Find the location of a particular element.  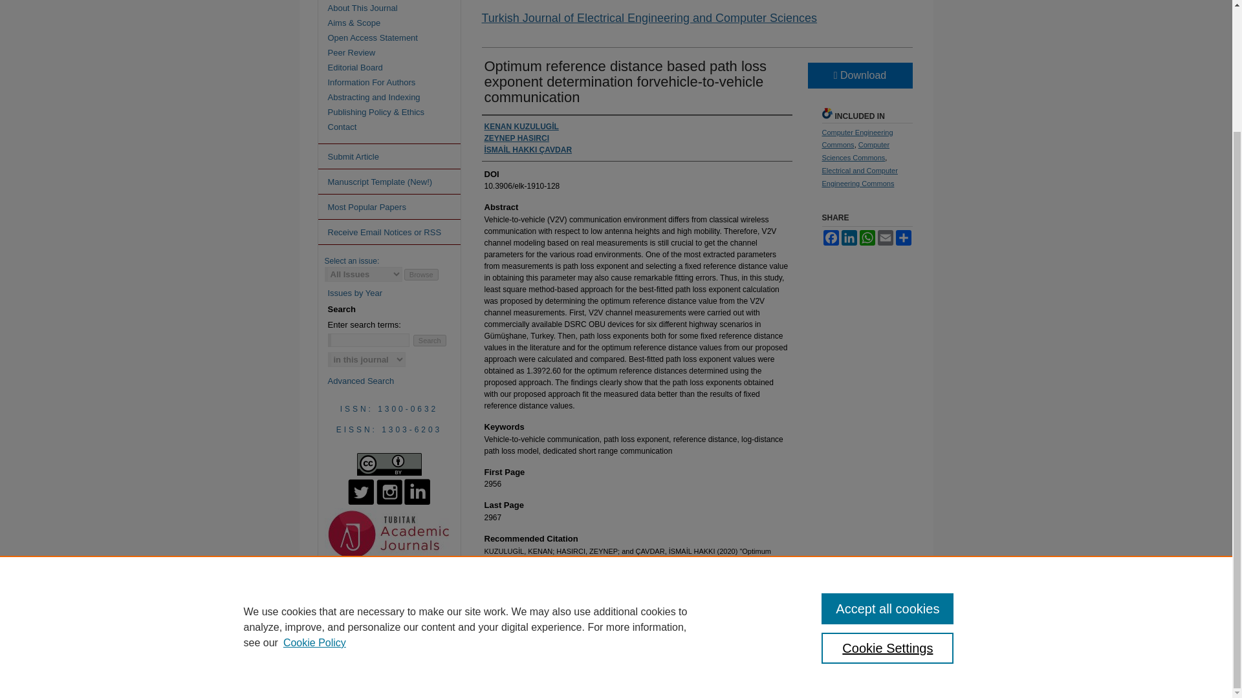

ZEYNEP HASIRCI is located at coordinates (516, 138).